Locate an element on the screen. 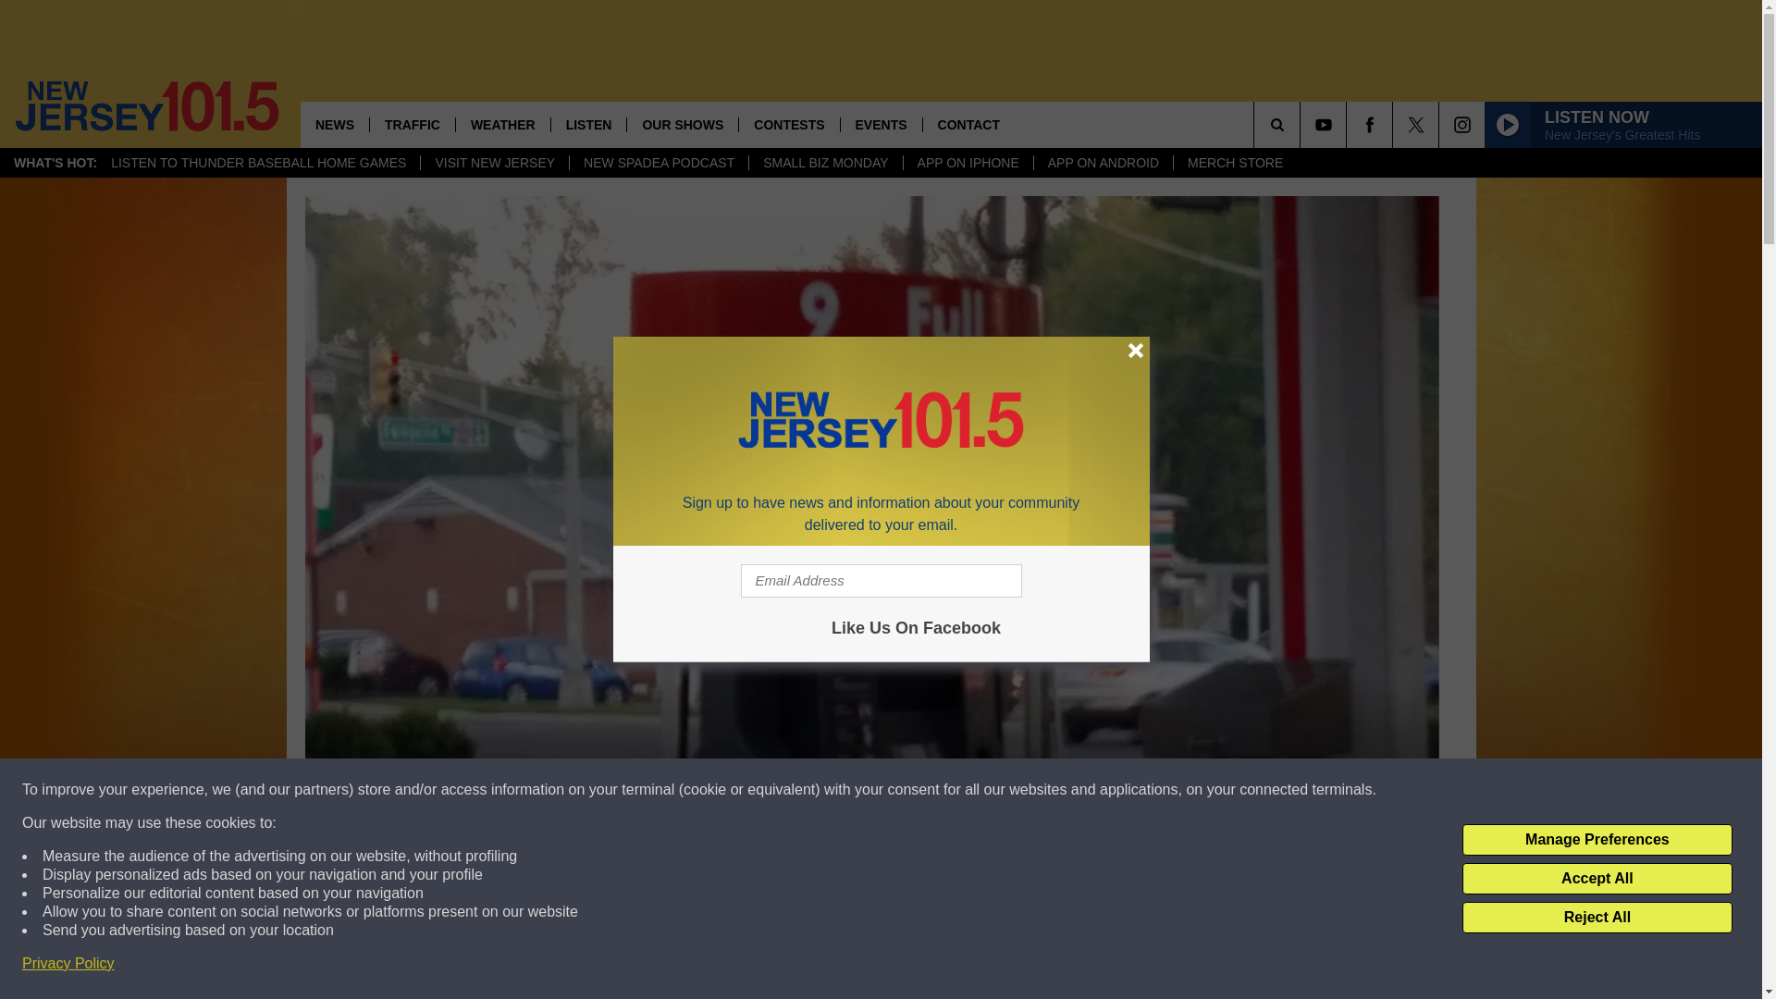  VISIT NEW JERSEY is located at coordinates (494, 163).